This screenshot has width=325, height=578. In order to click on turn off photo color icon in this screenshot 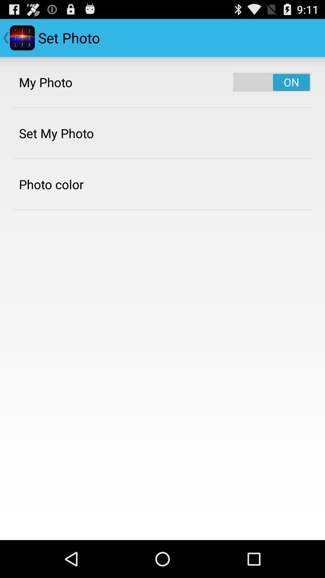, I will do `click(51, 184)`.